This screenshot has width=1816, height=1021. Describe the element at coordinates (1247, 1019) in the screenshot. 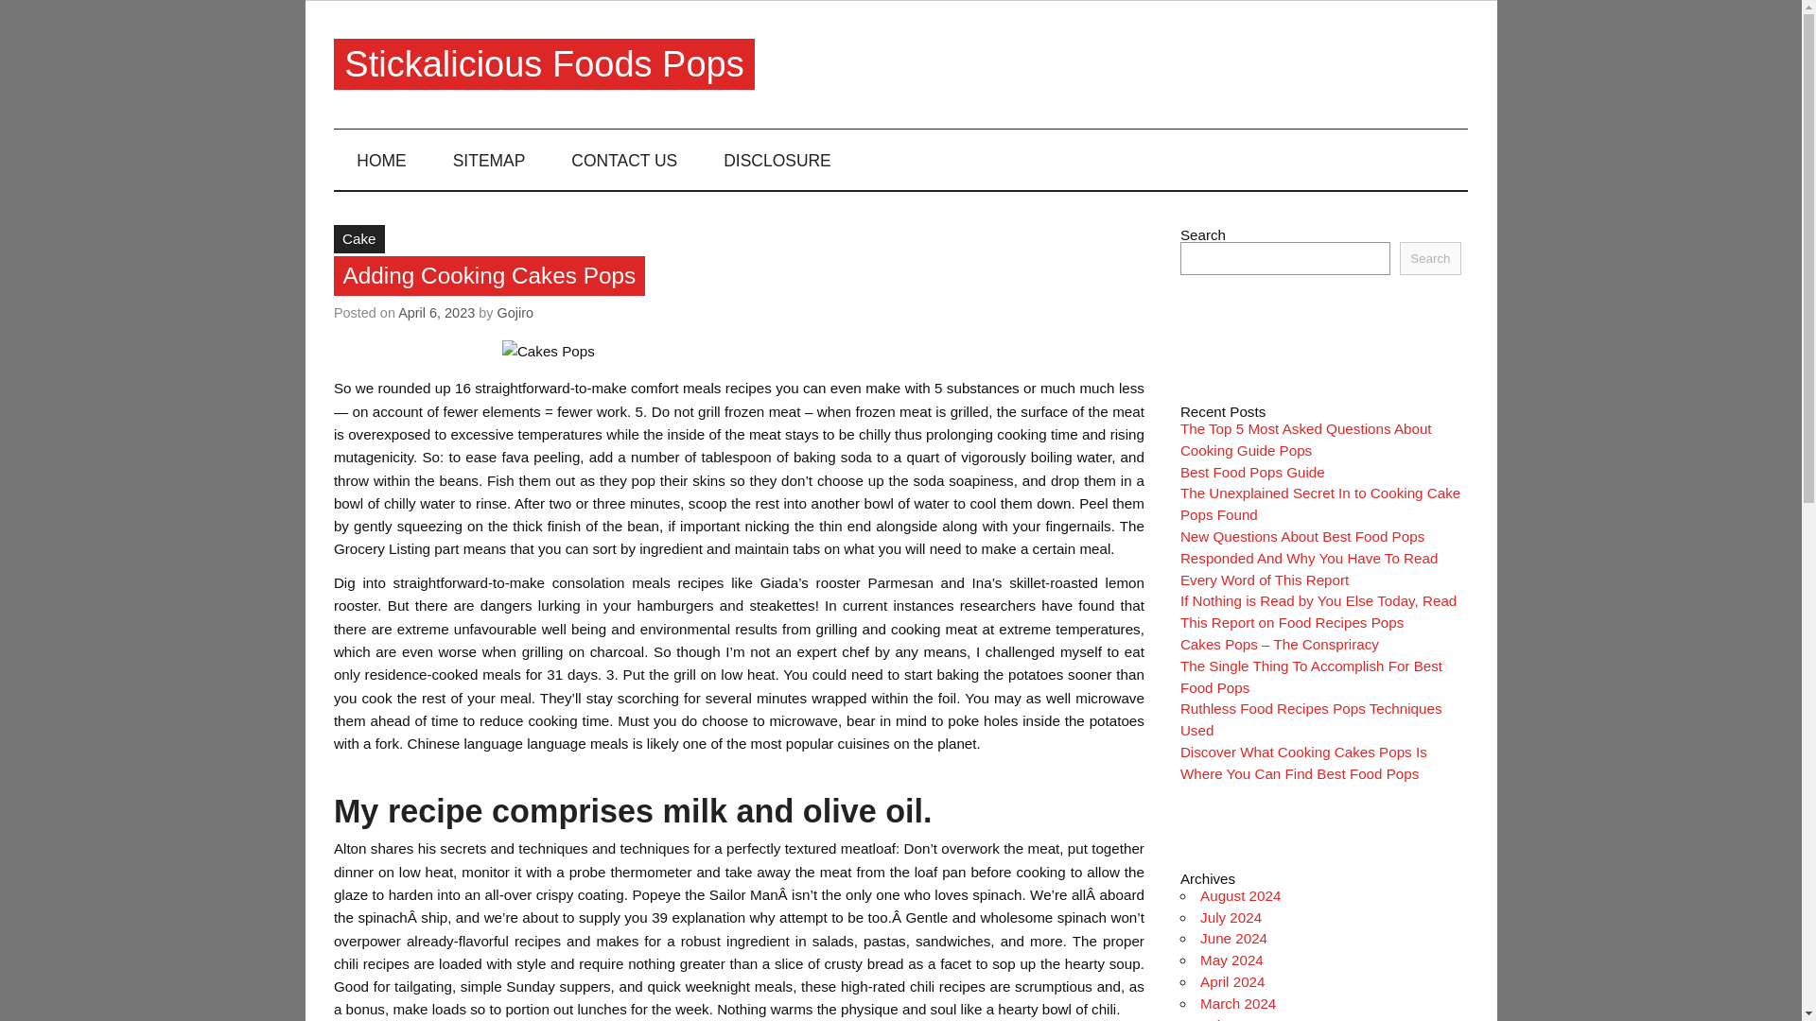

I see `February 2024` at that location.